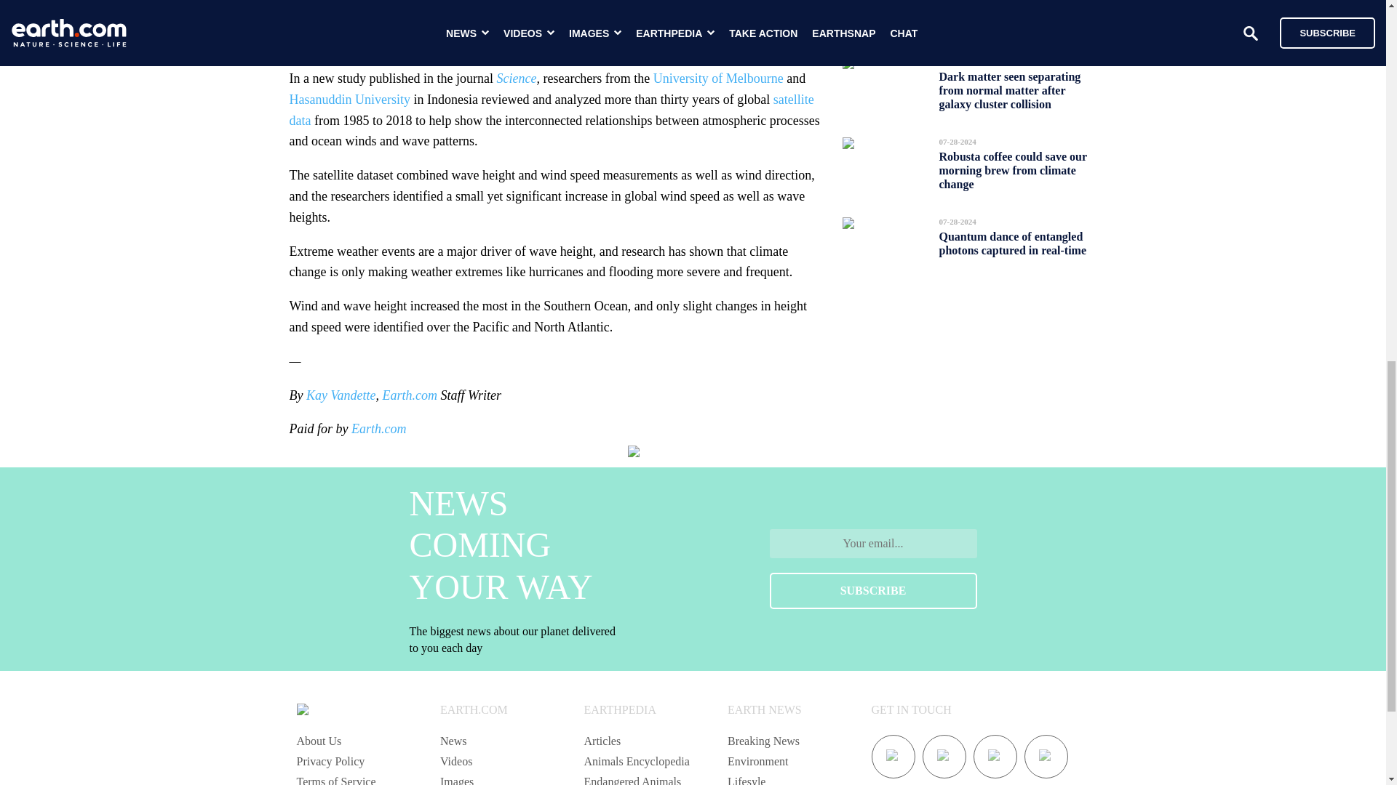 This screenshot has width=1397, height=785. What do you see at coordinates (410, 395) in the screenshot?
I see `Earth.com` at bounding box center [410, 395].